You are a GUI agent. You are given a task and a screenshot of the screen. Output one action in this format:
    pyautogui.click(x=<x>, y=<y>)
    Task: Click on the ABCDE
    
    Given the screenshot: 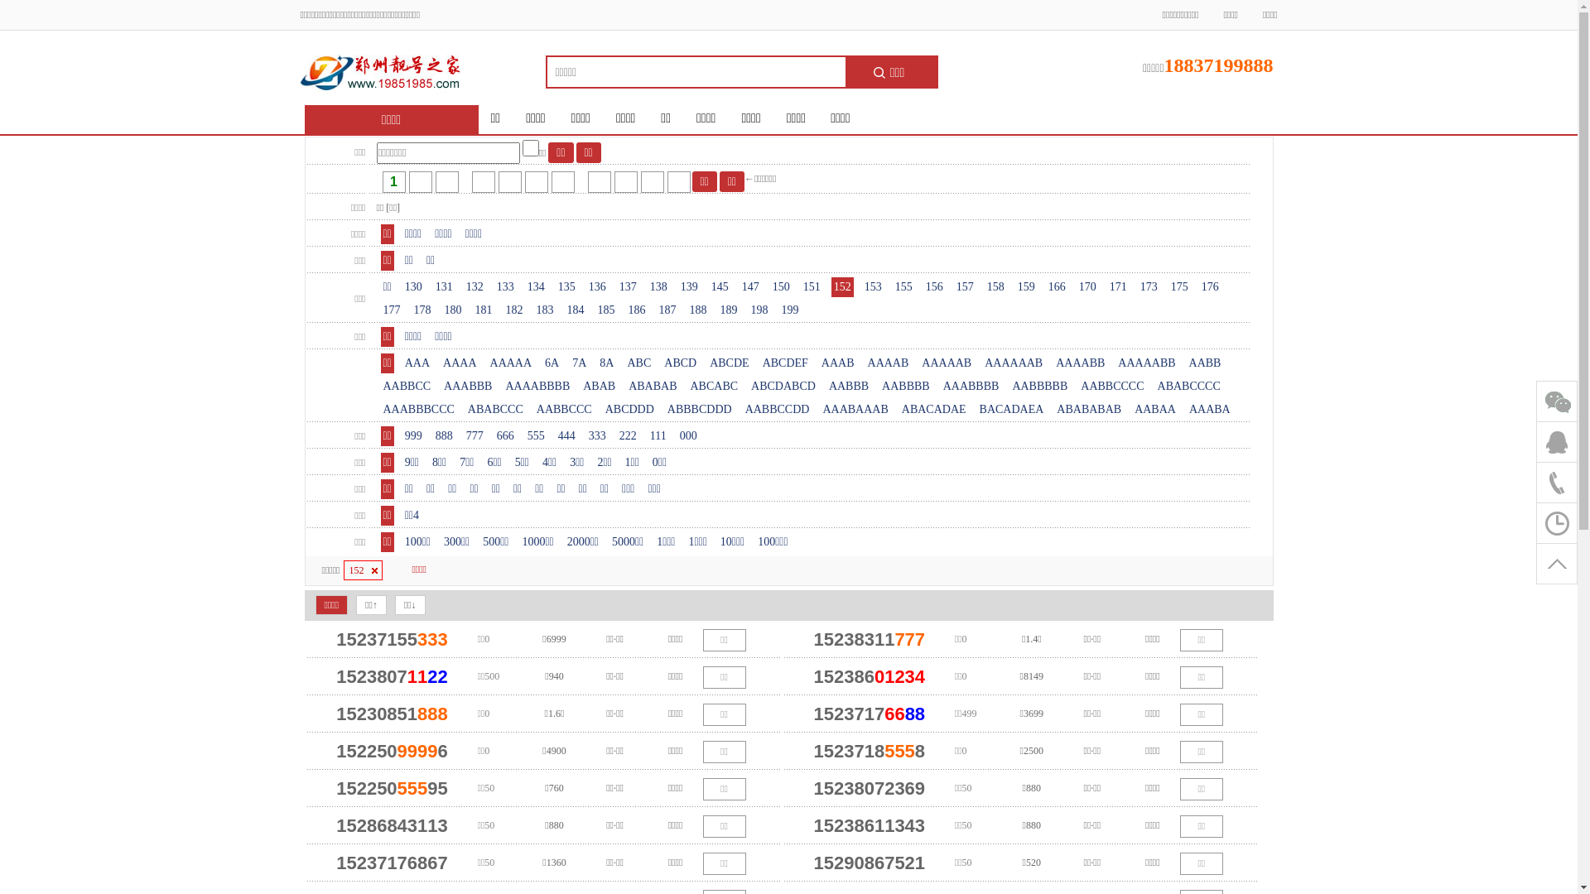 What is the action you would take?
    pyautogui.click(x=729, y=363)
    